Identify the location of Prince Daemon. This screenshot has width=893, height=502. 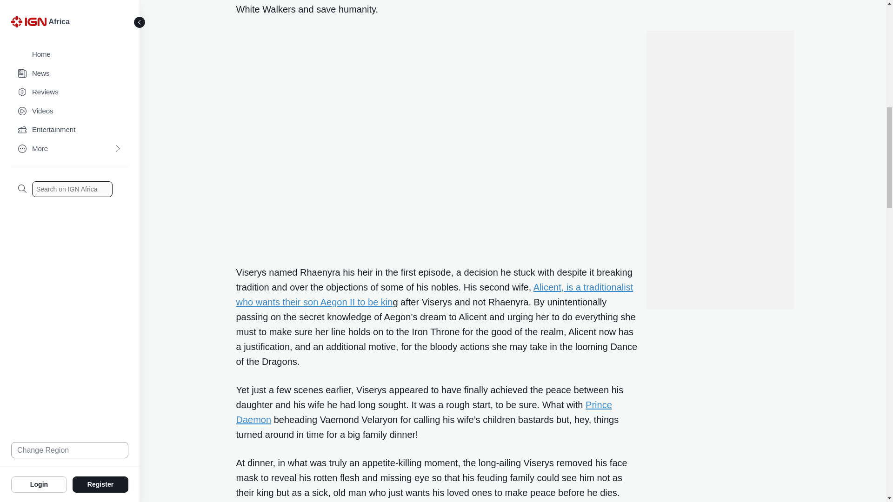
(424, 412).